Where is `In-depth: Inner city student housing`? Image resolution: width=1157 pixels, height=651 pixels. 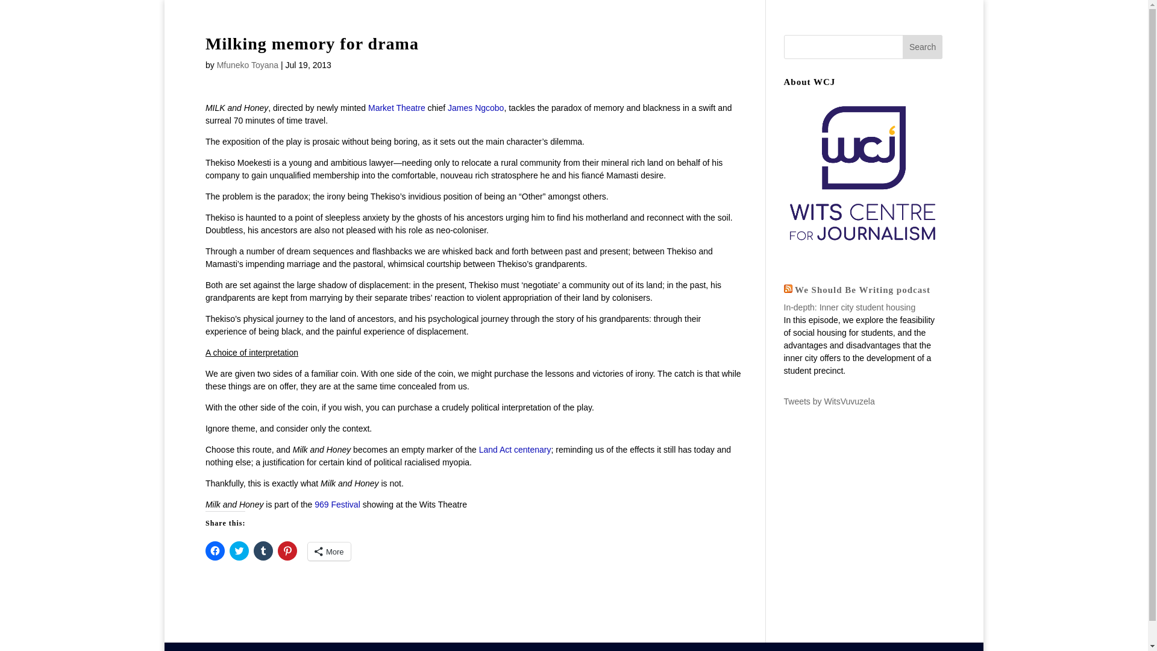
In-depth: Inner city student housing is located at coordinates (848, 307).